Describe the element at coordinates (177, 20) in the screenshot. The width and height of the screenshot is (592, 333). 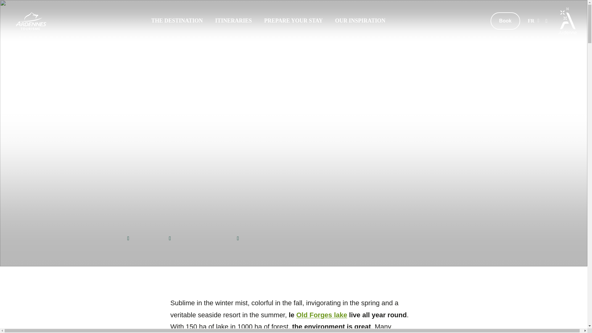
I see `THE DESTINATION` at that location.